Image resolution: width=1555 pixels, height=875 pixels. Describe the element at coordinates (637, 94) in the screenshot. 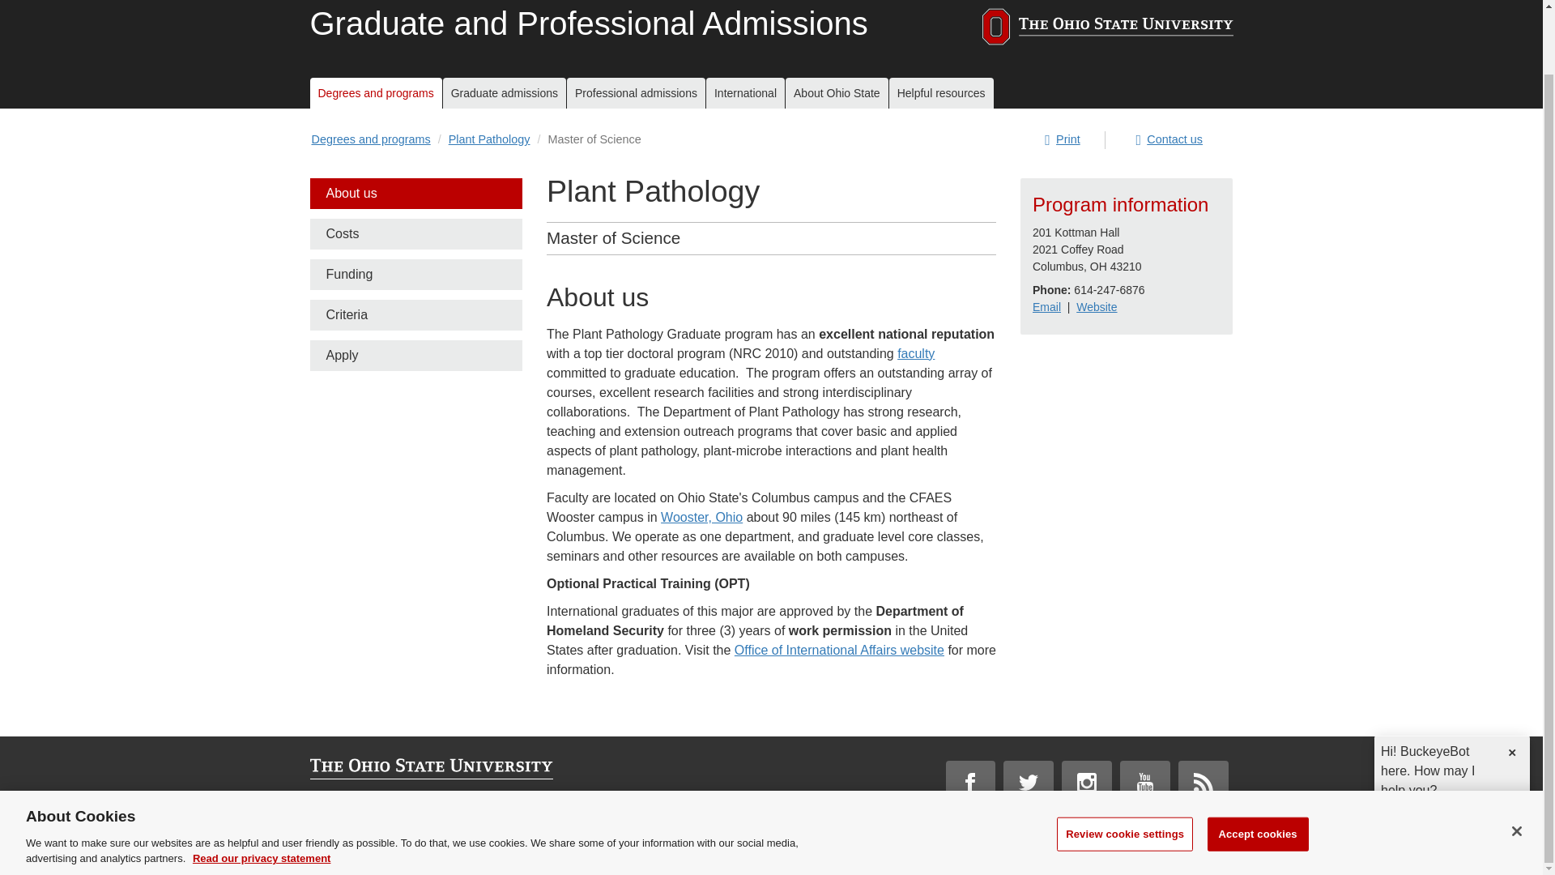

I see `Professional admissions` at that location.